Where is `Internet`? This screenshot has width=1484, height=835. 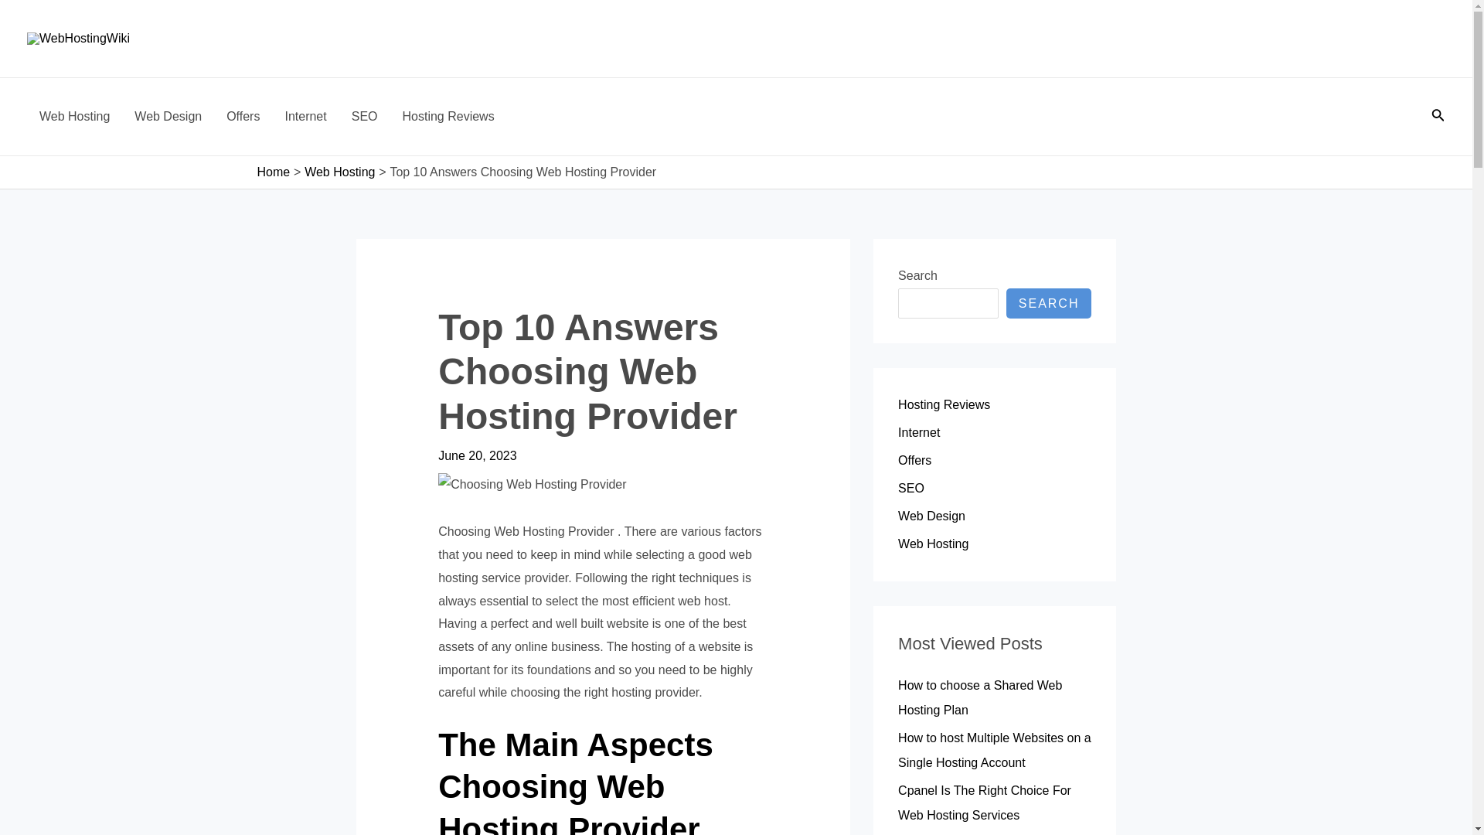 Internet is located at coordinates (918, 432).